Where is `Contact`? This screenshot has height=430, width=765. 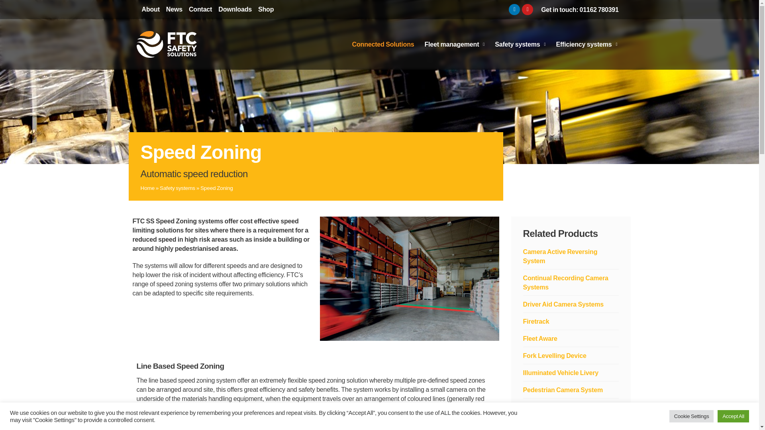 Contact is located at coordinates (200, 9).